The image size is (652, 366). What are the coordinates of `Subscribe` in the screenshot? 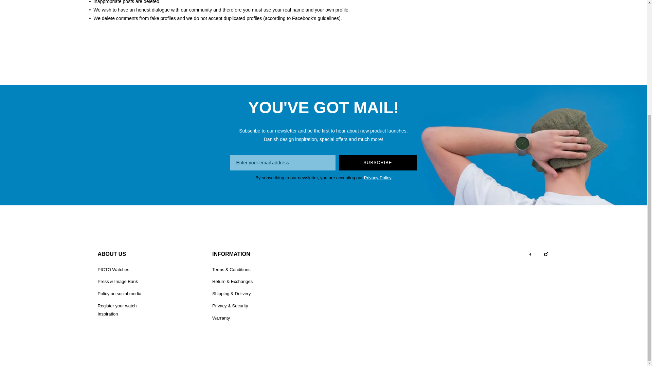 It's located at (378, 163).